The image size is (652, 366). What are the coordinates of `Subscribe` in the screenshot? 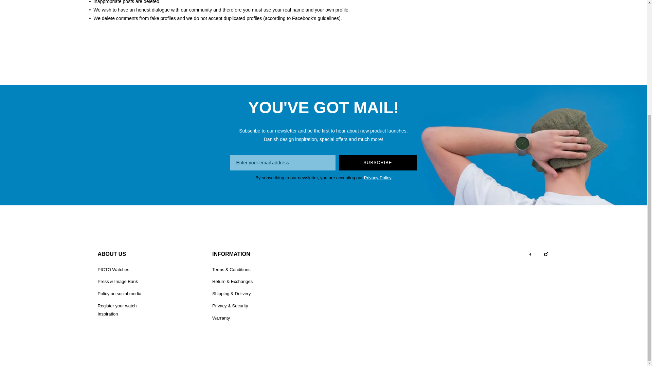 It's located at (378, 163).